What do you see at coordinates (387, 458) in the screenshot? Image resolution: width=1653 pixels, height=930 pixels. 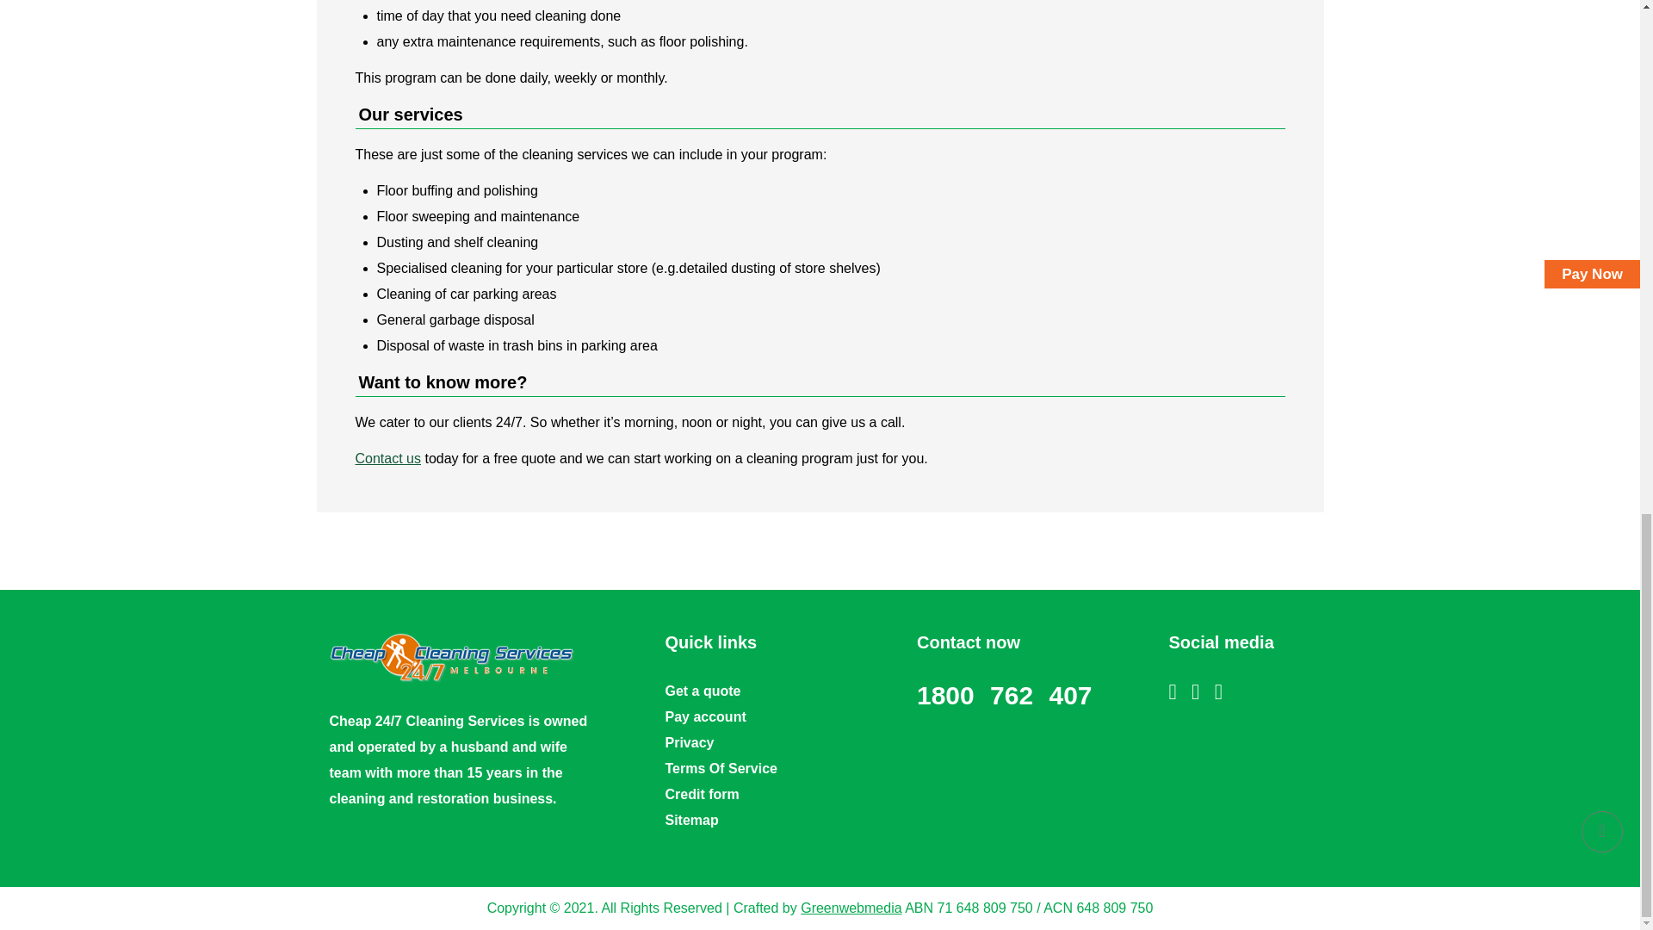 I see `Contact us` at bounding box center [387, 458].